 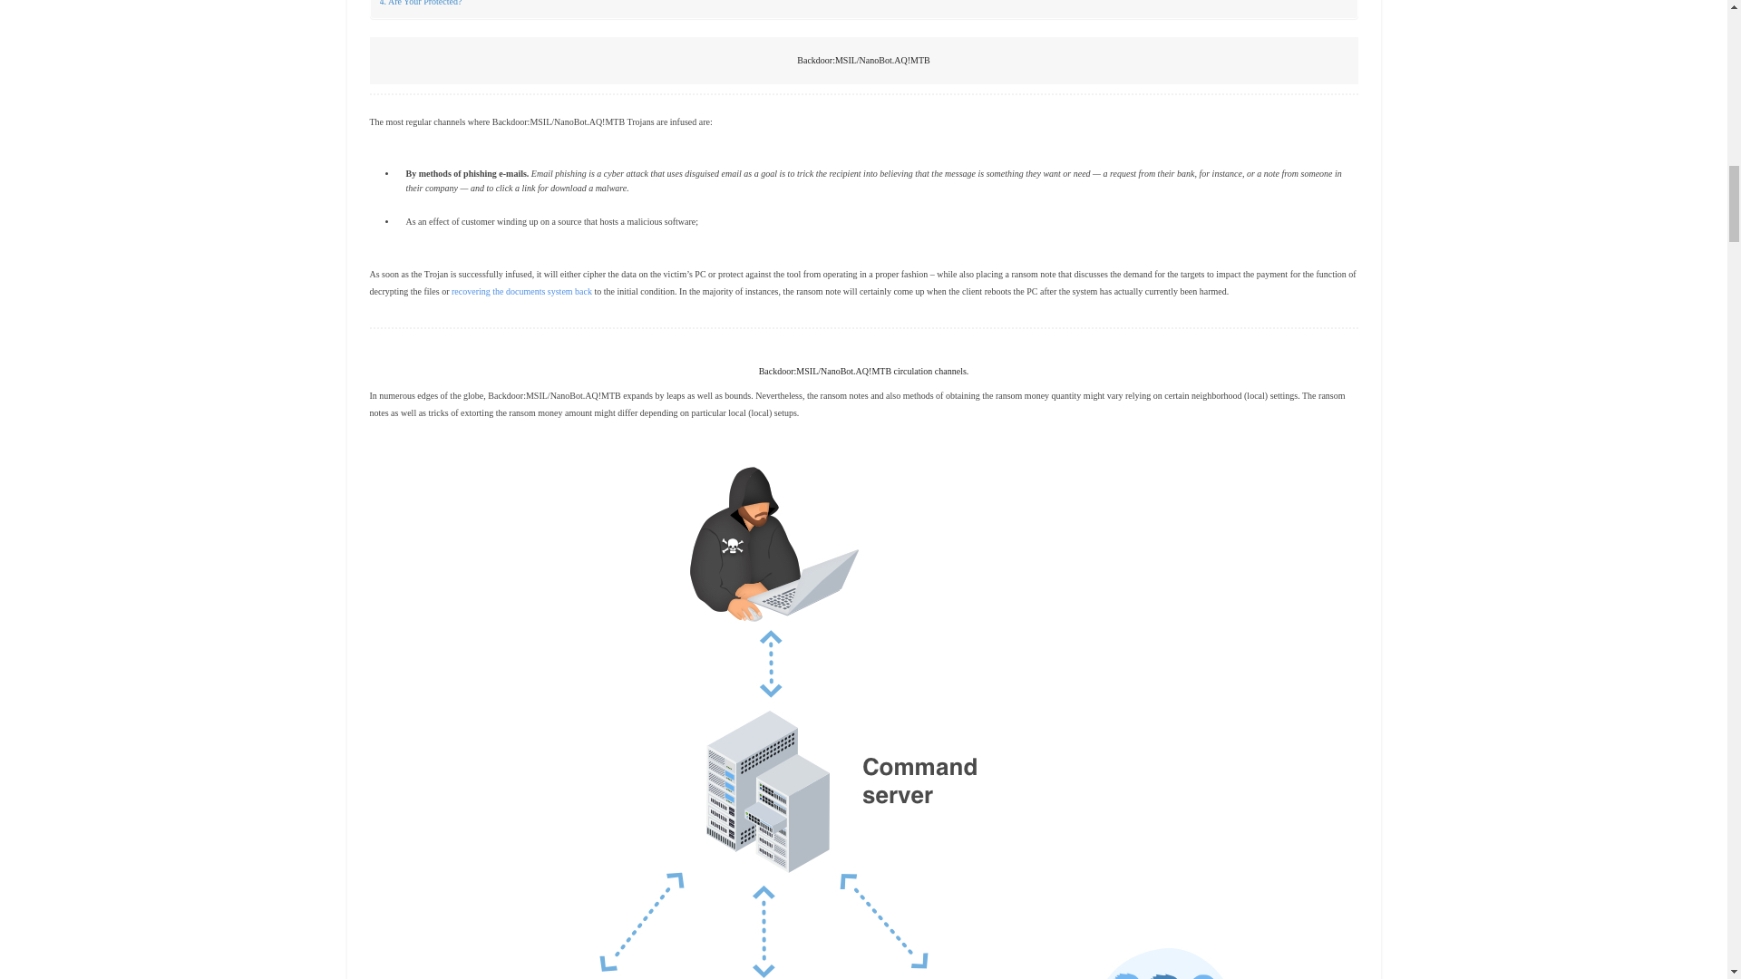 What do you see at coordinates (520, 292) in the screenshot?
I see `recovering the documents system back` at bounding box center [520, 292].